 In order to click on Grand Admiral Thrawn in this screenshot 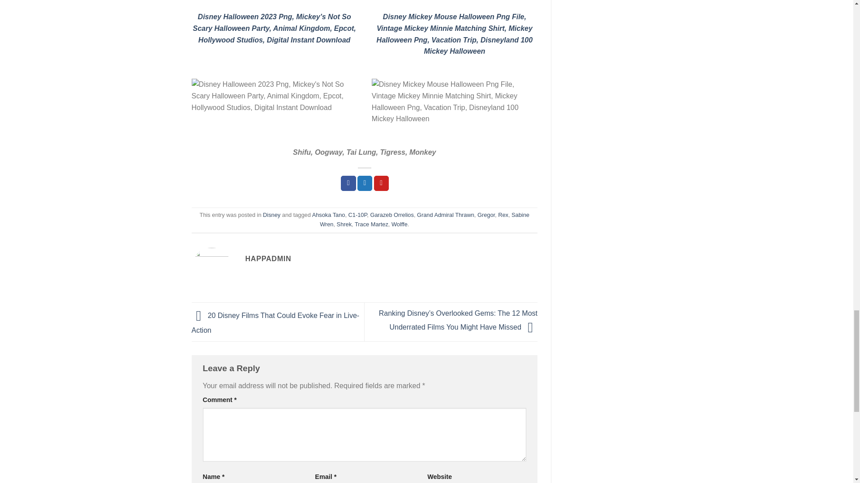, I will do `click(446, 215)`.